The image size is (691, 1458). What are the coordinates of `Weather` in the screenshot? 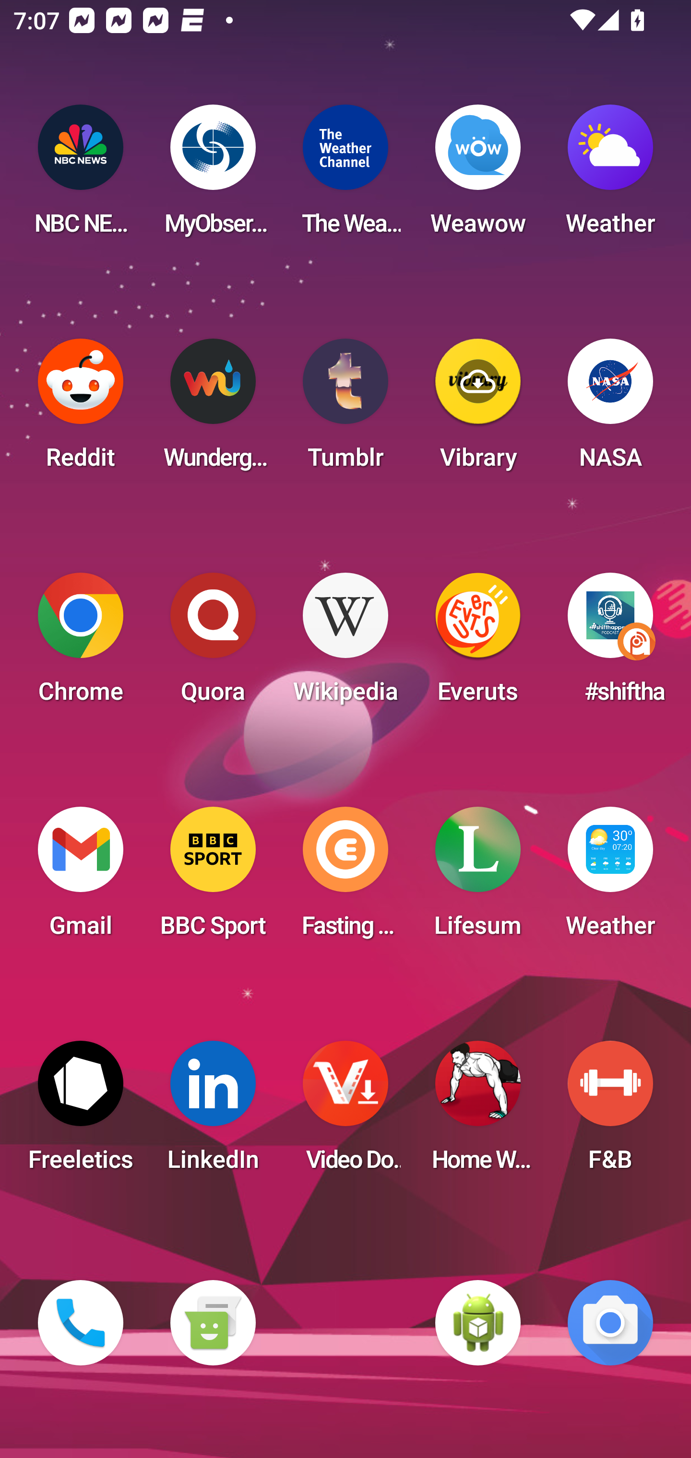 It's located at (610, 878).